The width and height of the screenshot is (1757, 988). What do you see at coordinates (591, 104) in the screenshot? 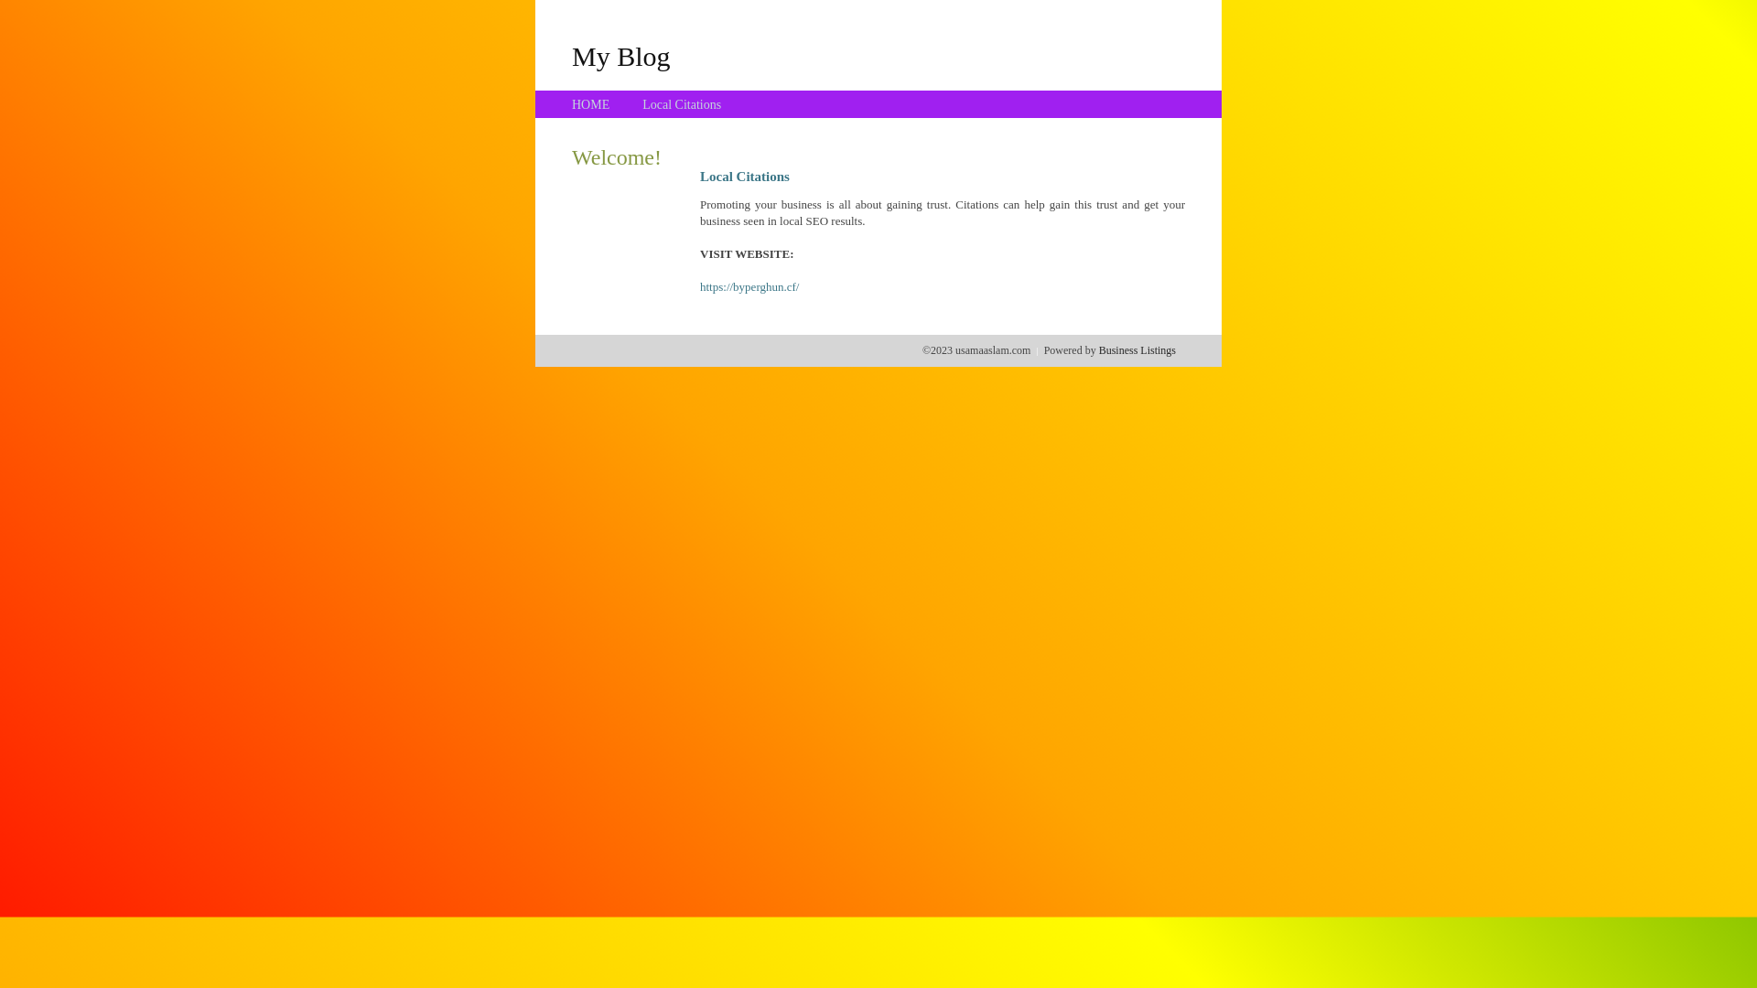
I see `HOME` at bounding box center [591, 104].